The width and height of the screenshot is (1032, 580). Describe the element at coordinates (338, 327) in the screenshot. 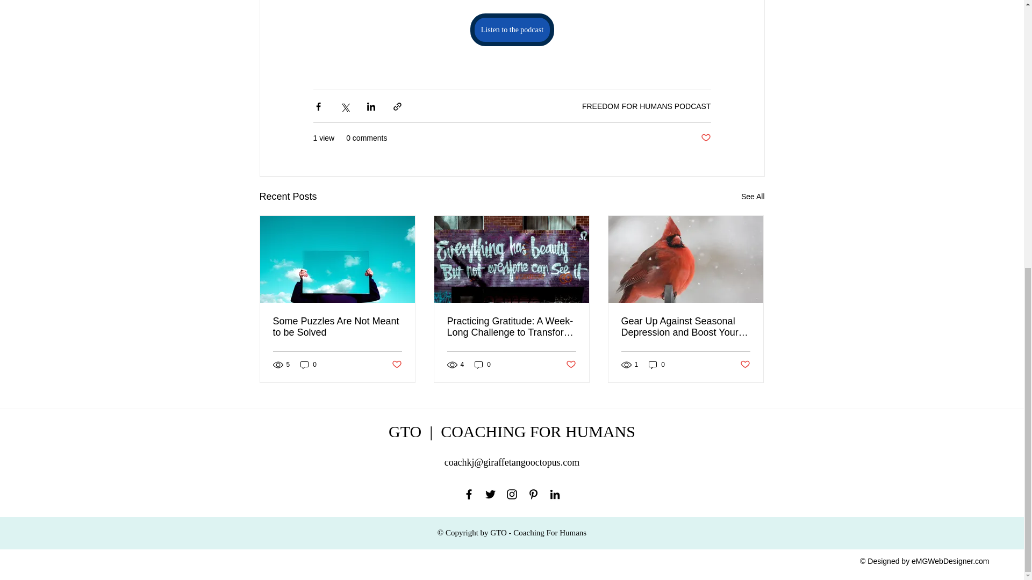

I see `Some Puzzles Are Not Meant to be Solved` at that location.